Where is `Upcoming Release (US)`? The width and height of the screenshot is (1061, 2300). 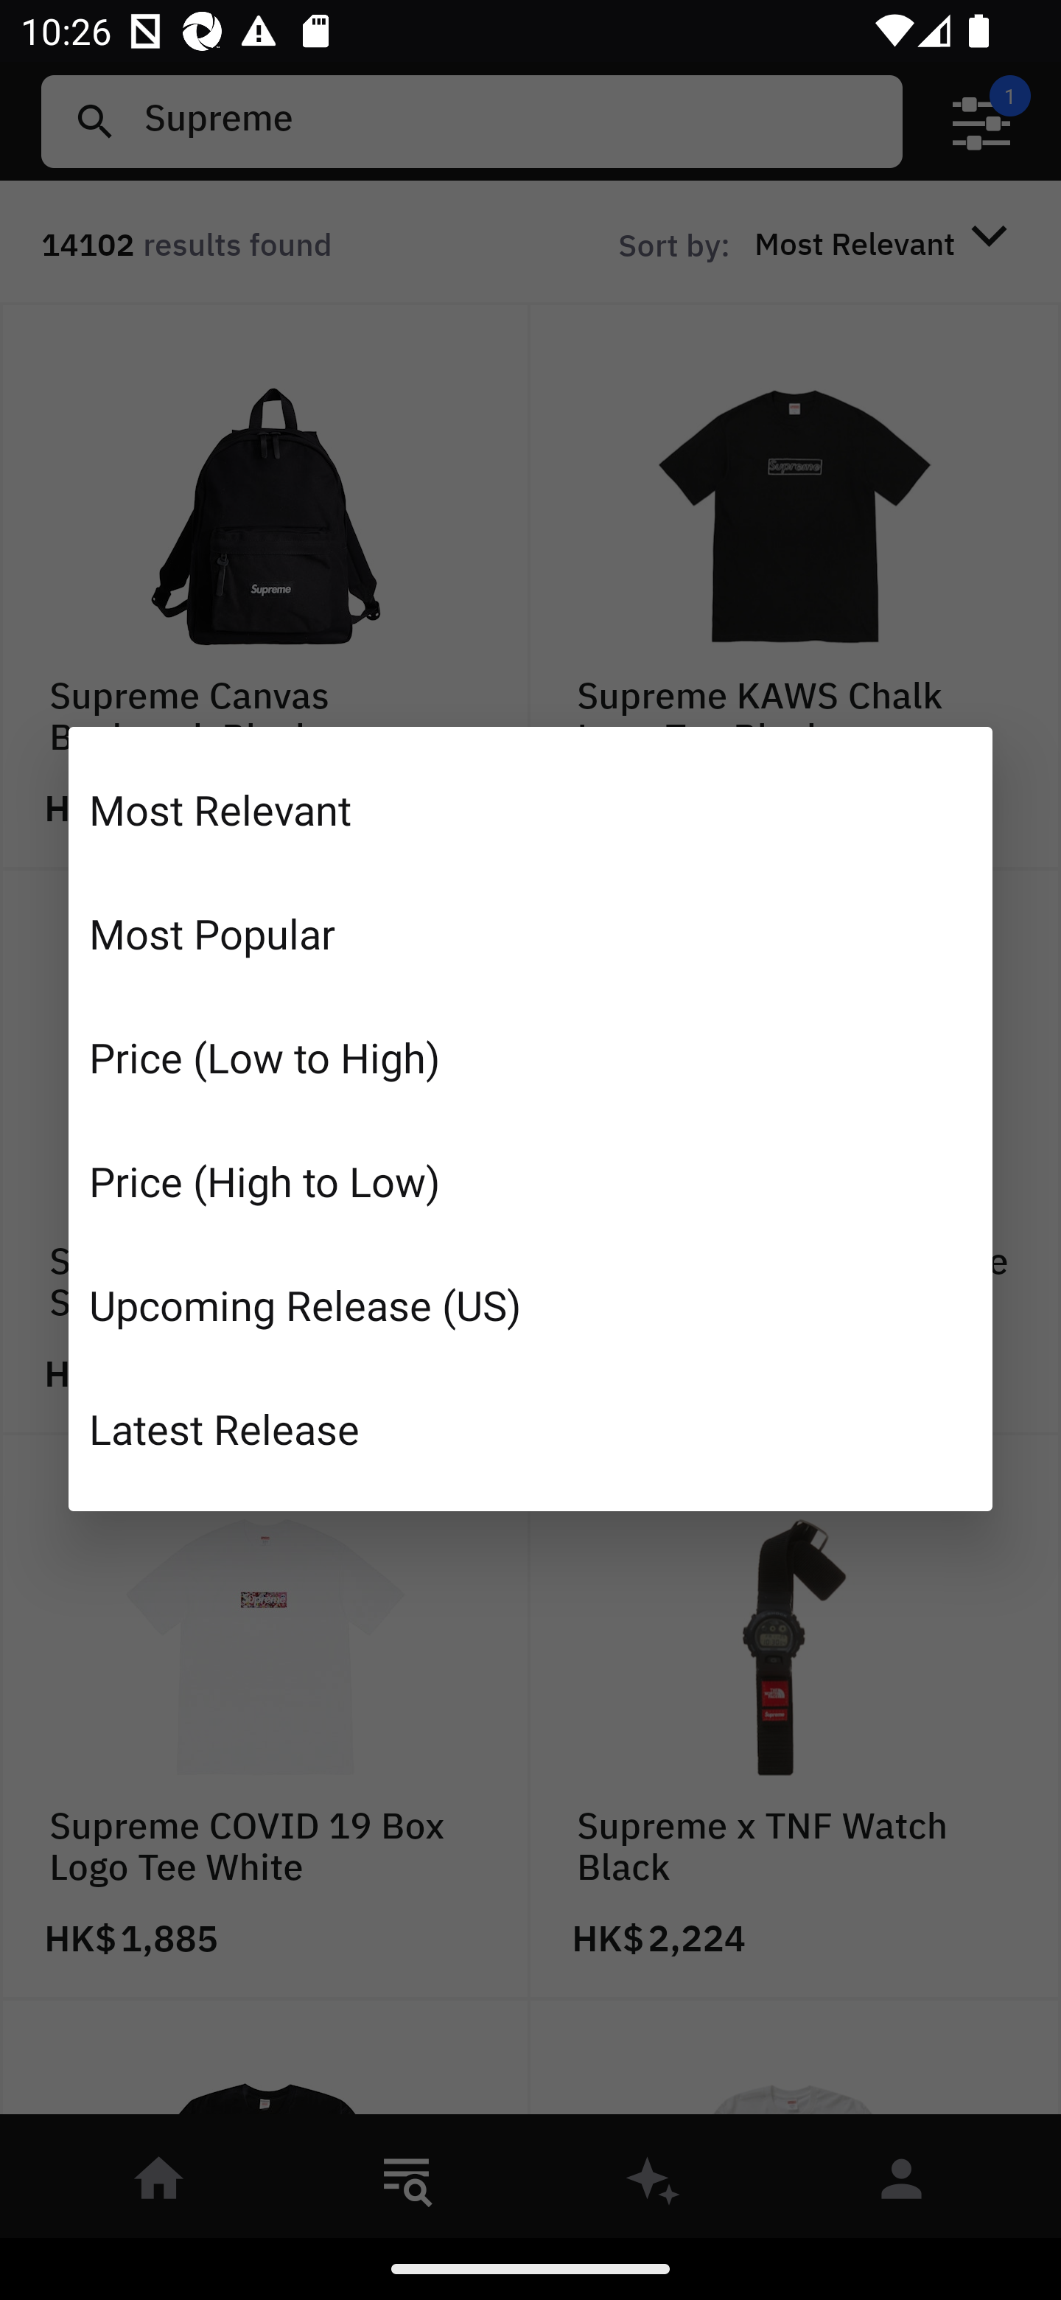 Upcoming Release (US) is located at coordinates (530, 1303).